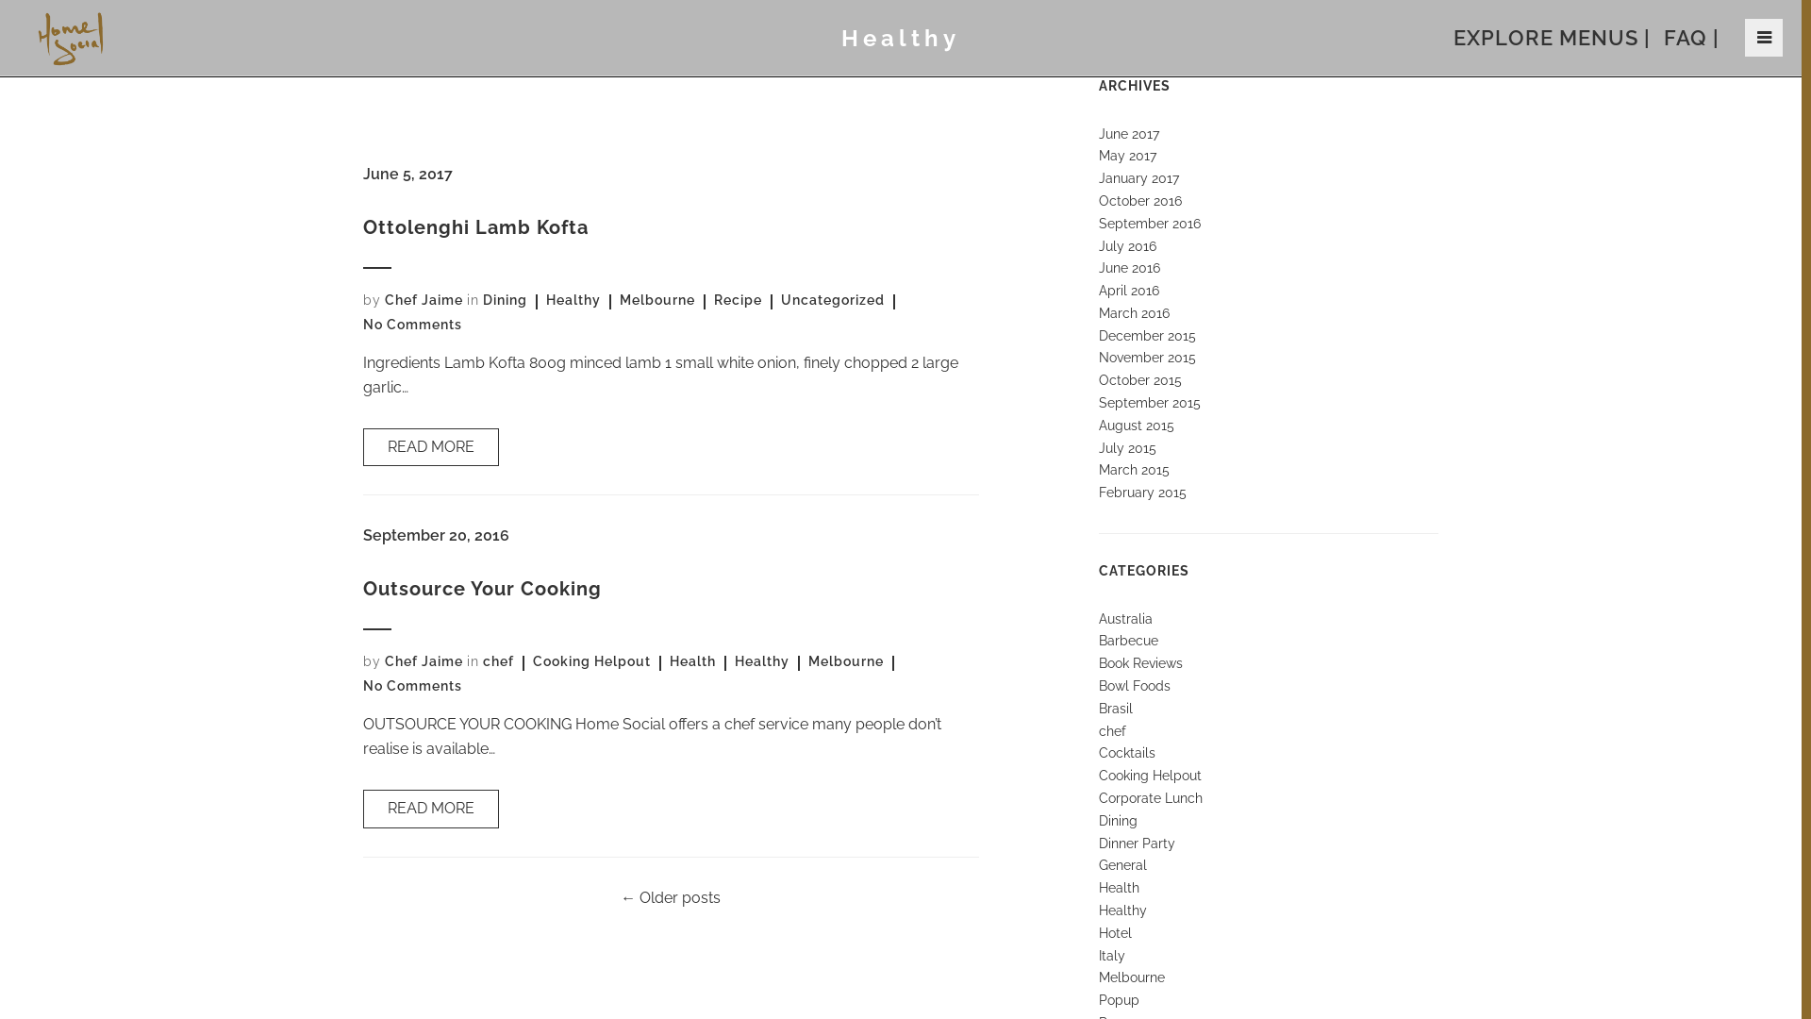 The image size is (1811, 1019). Describe the element at coordinates (1122, 910) in the screenshot. I see `Healthy` at that location.